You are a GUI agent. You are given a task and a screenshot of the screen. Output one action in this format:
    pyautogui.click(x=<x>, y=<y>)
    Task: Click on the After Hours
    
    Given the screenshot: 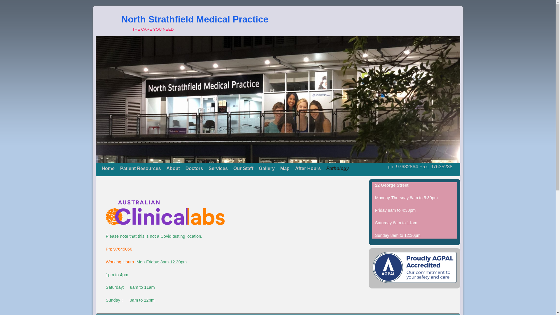 What is the action you would take?
    pyautogui.click(x=308, y=169)
    